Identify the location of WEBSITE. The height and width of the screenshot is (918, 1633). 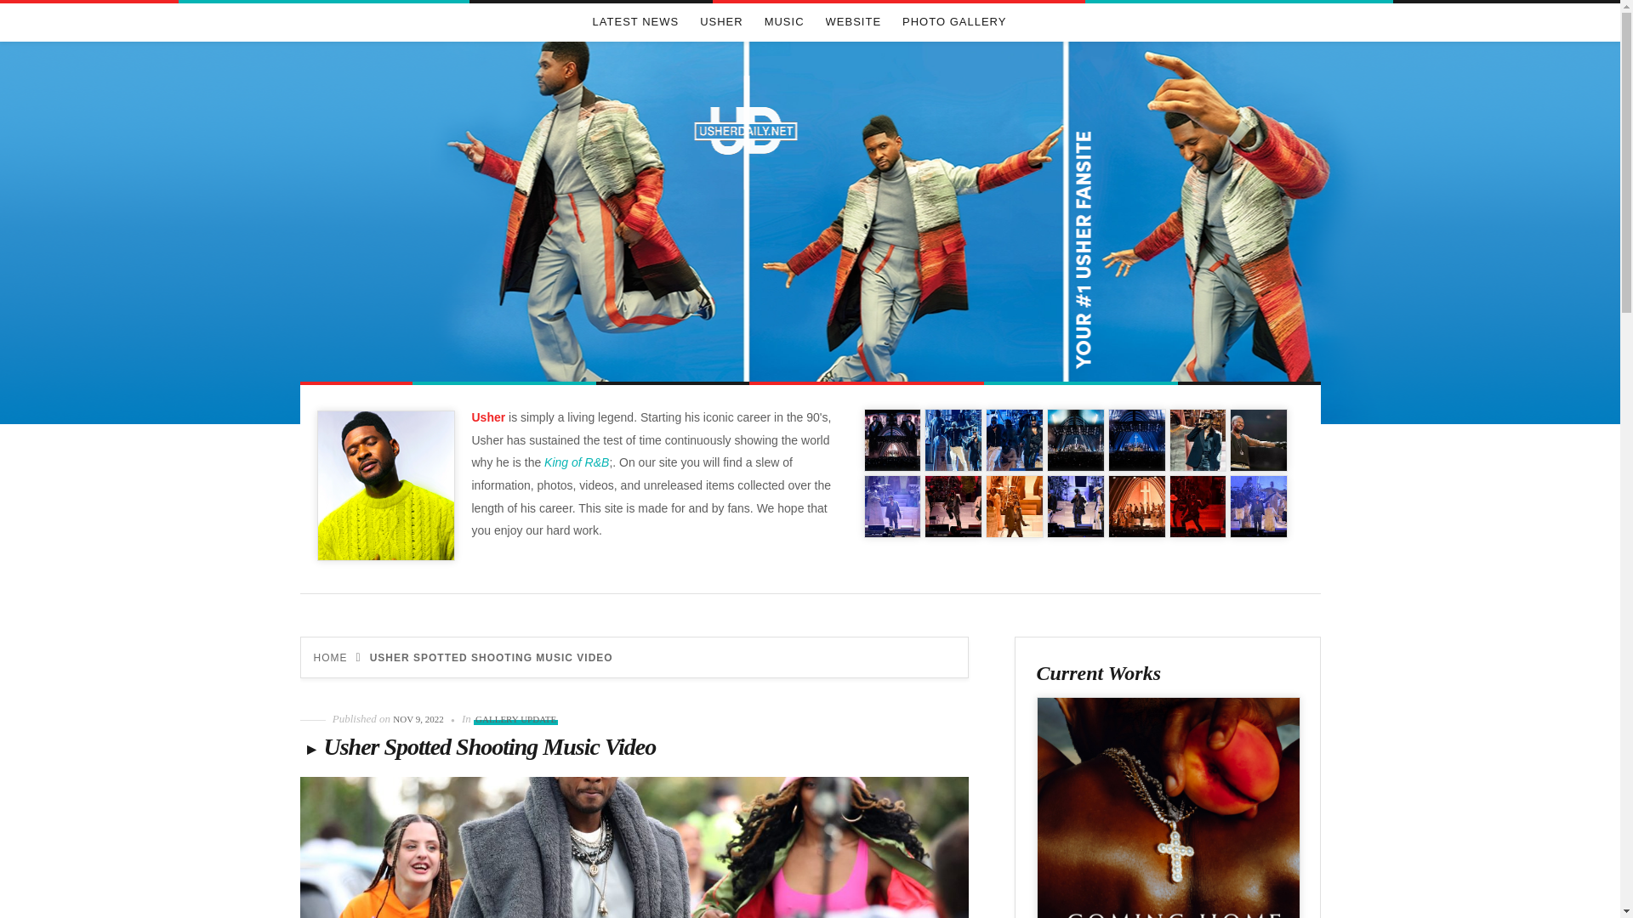
(854, 22).